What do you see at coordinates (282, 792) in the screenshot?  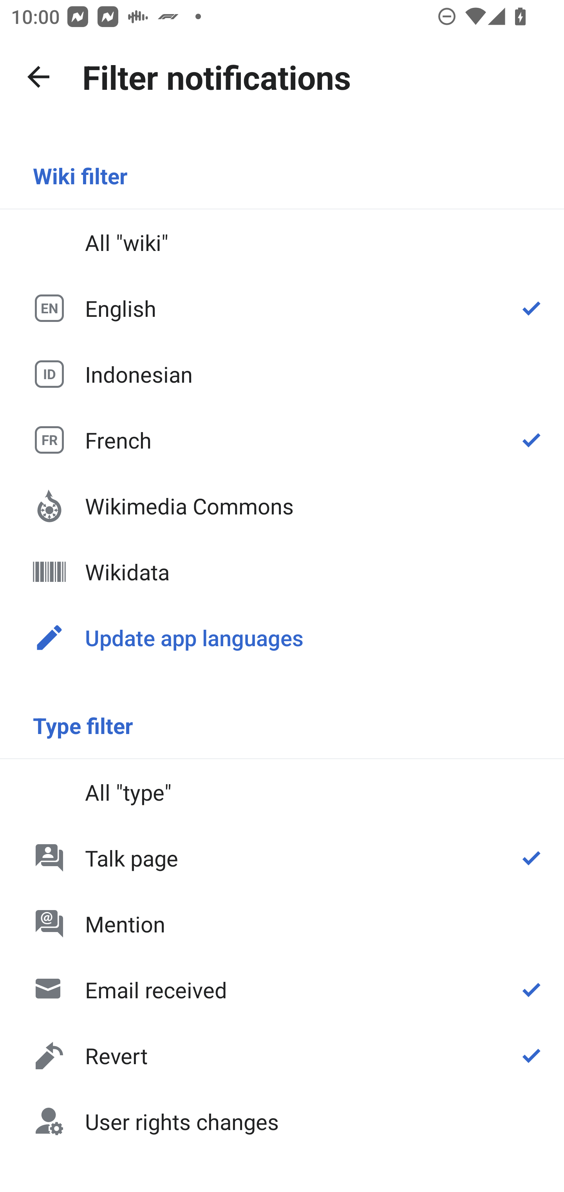 I see `All "type"` at bounding box center [282, 792].